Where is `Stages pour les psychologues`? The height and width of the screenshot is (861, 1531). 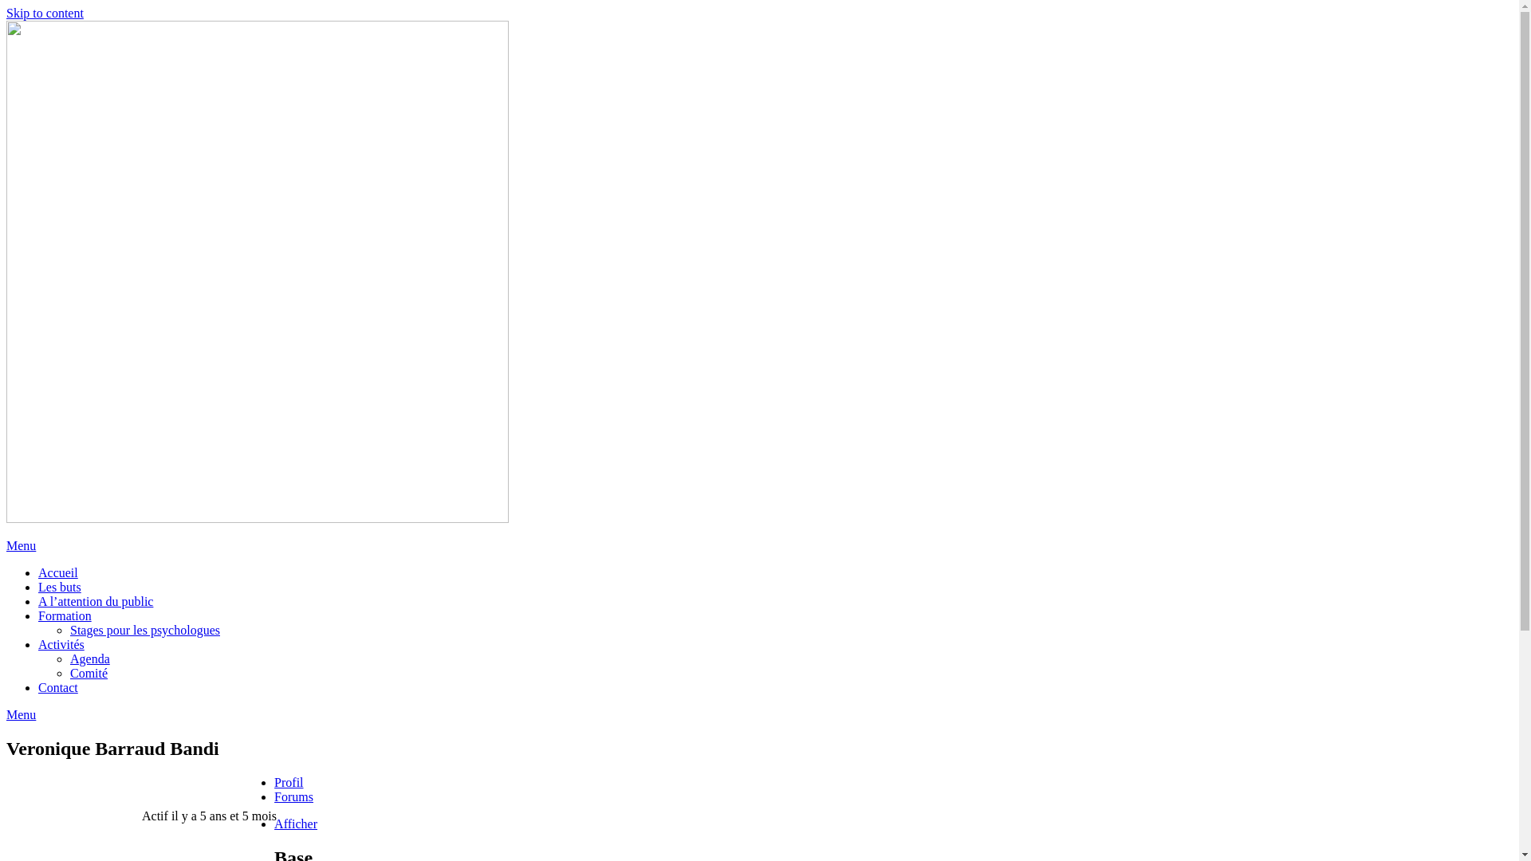 Stages pour les psychologues is located at coordinates (145, 630).